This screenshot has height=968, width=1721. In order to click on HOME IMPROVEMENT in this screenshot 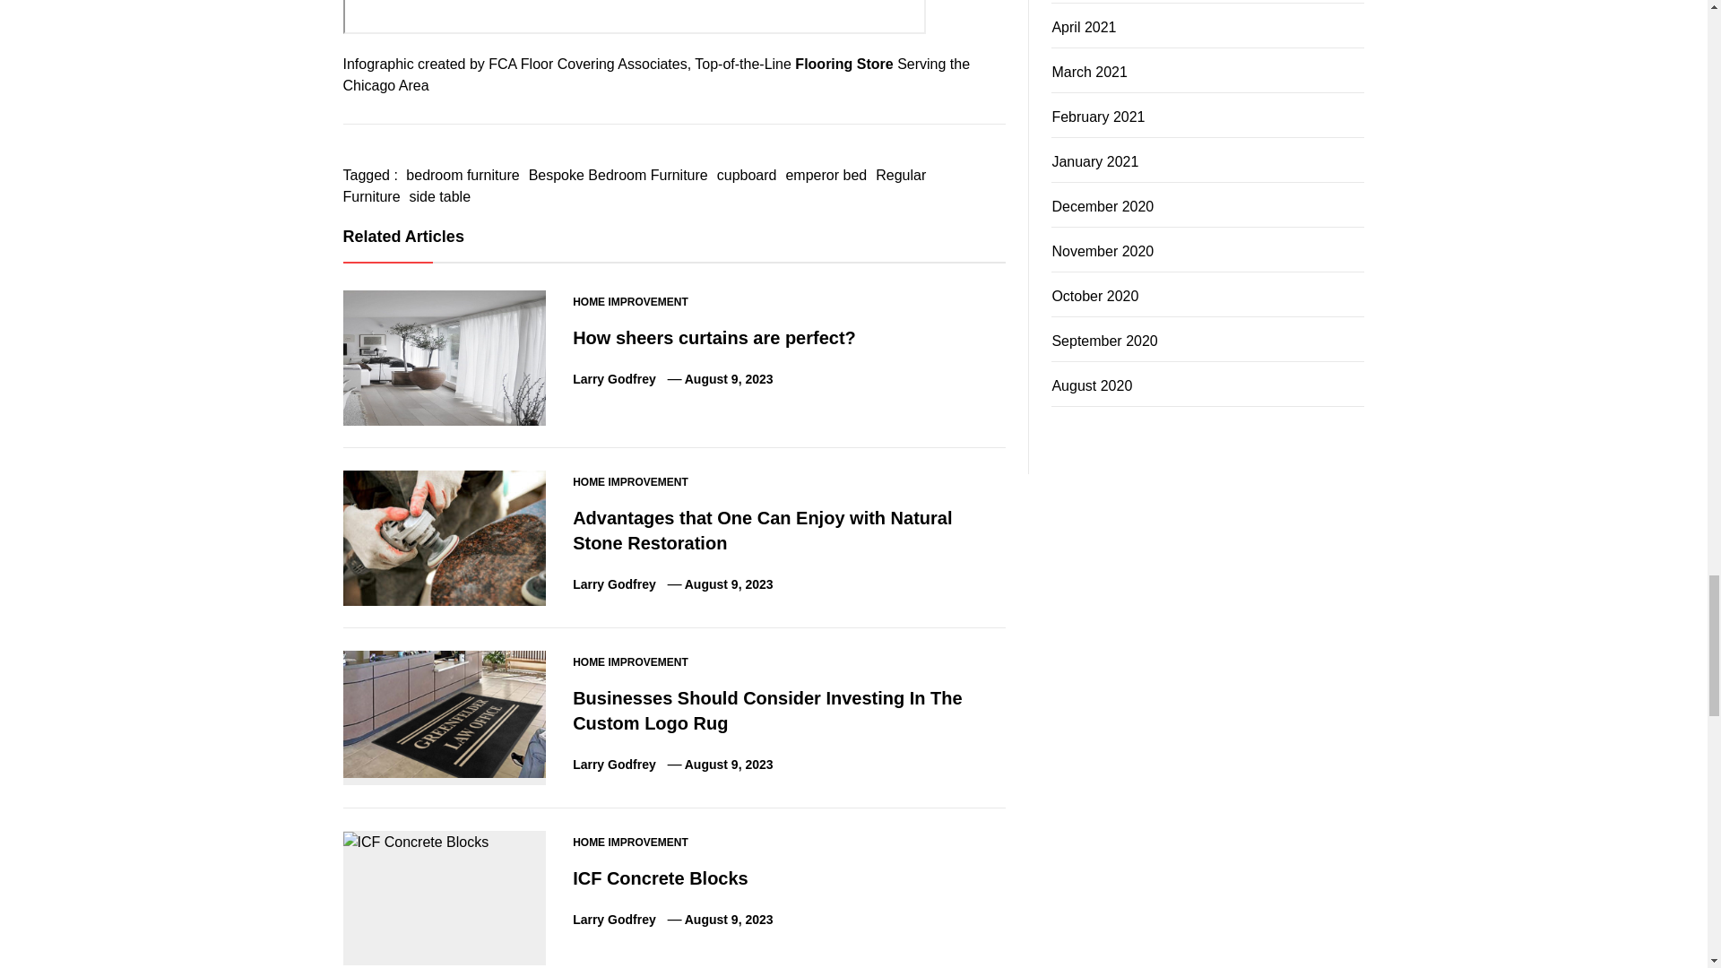, I will do `click(631, 301)`.